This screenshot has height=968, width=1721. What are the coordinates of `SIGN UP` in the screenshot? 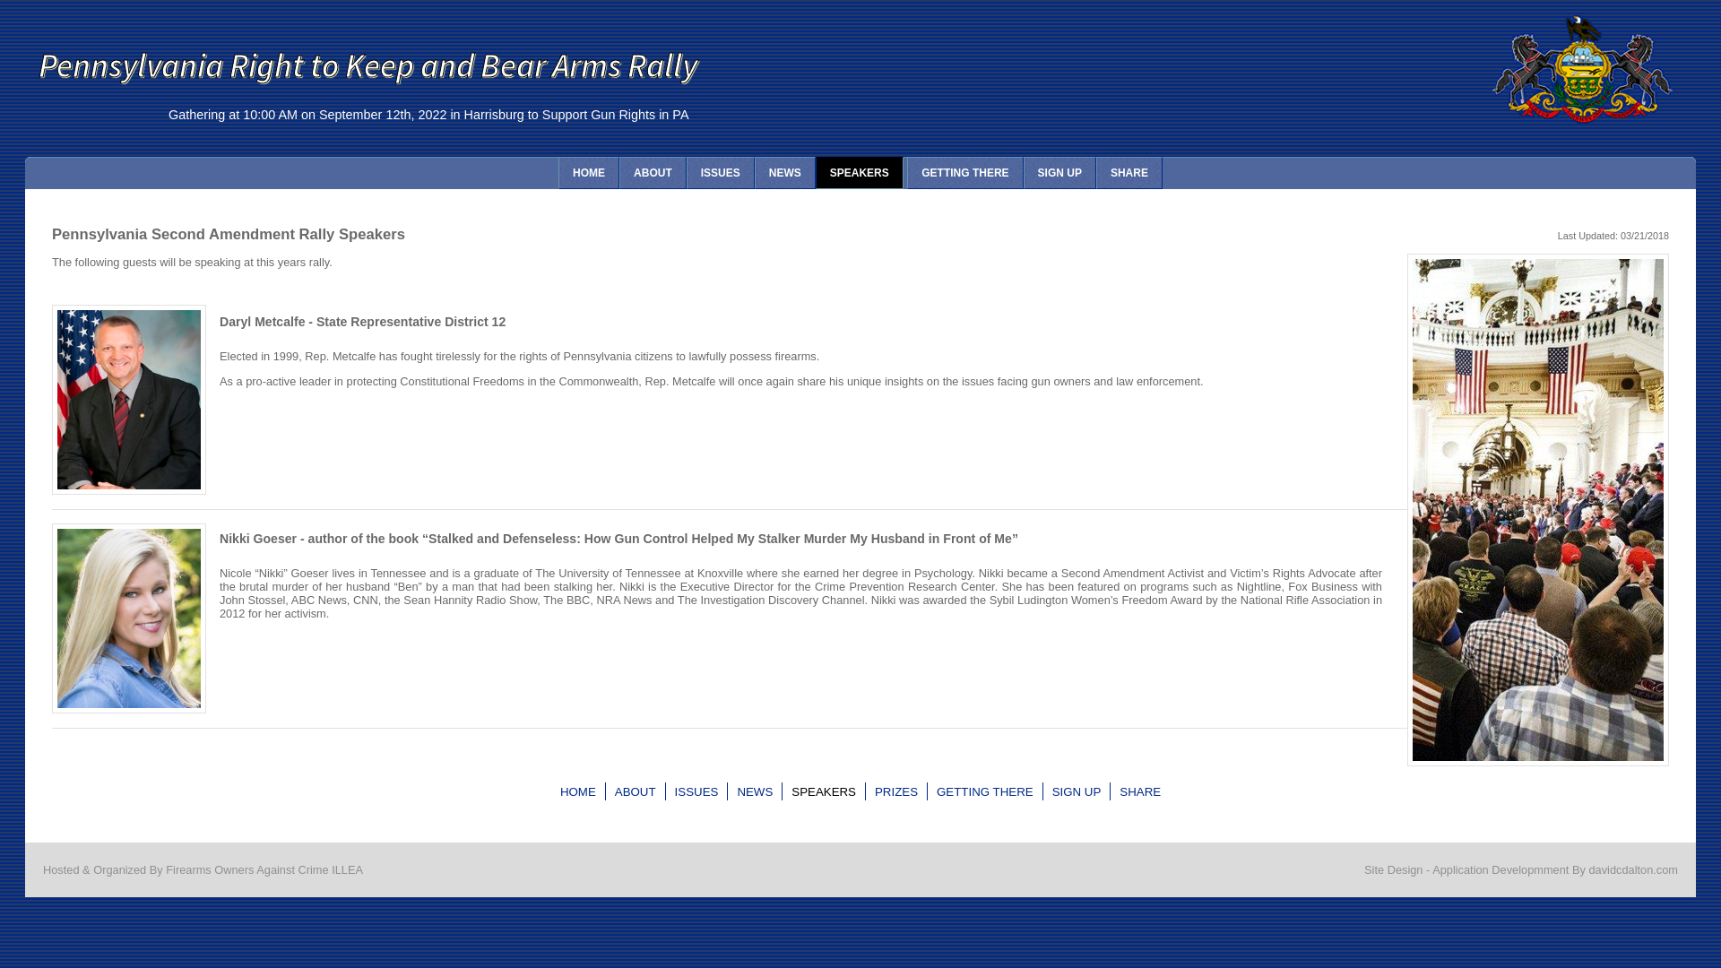 It's located at (1059, 173).